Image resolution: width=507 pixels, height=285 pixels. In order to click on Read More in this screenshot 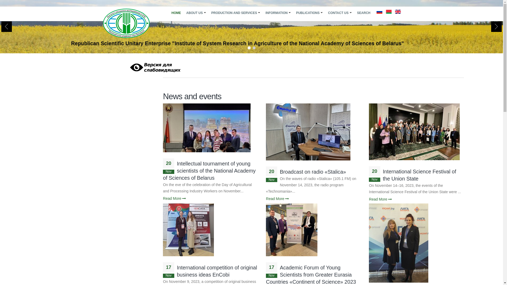, I will do `click(380, 199)`.